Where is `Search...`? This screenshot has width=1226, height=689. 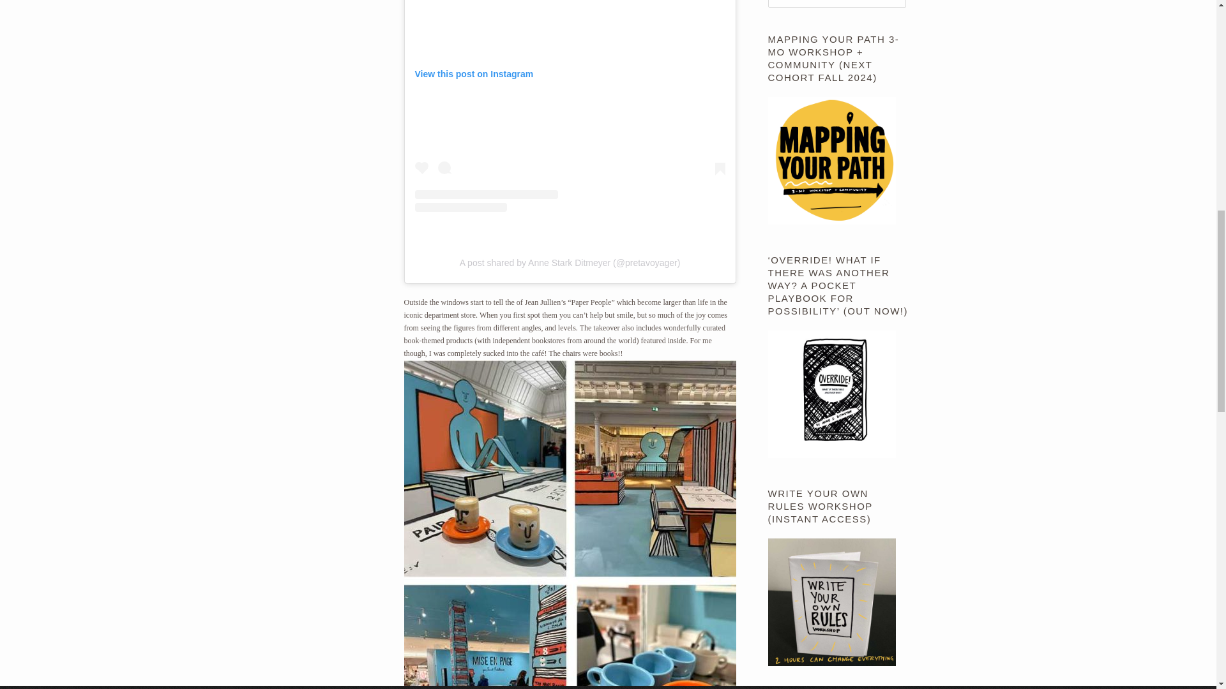
Search... is located at coordinates (836, 4).